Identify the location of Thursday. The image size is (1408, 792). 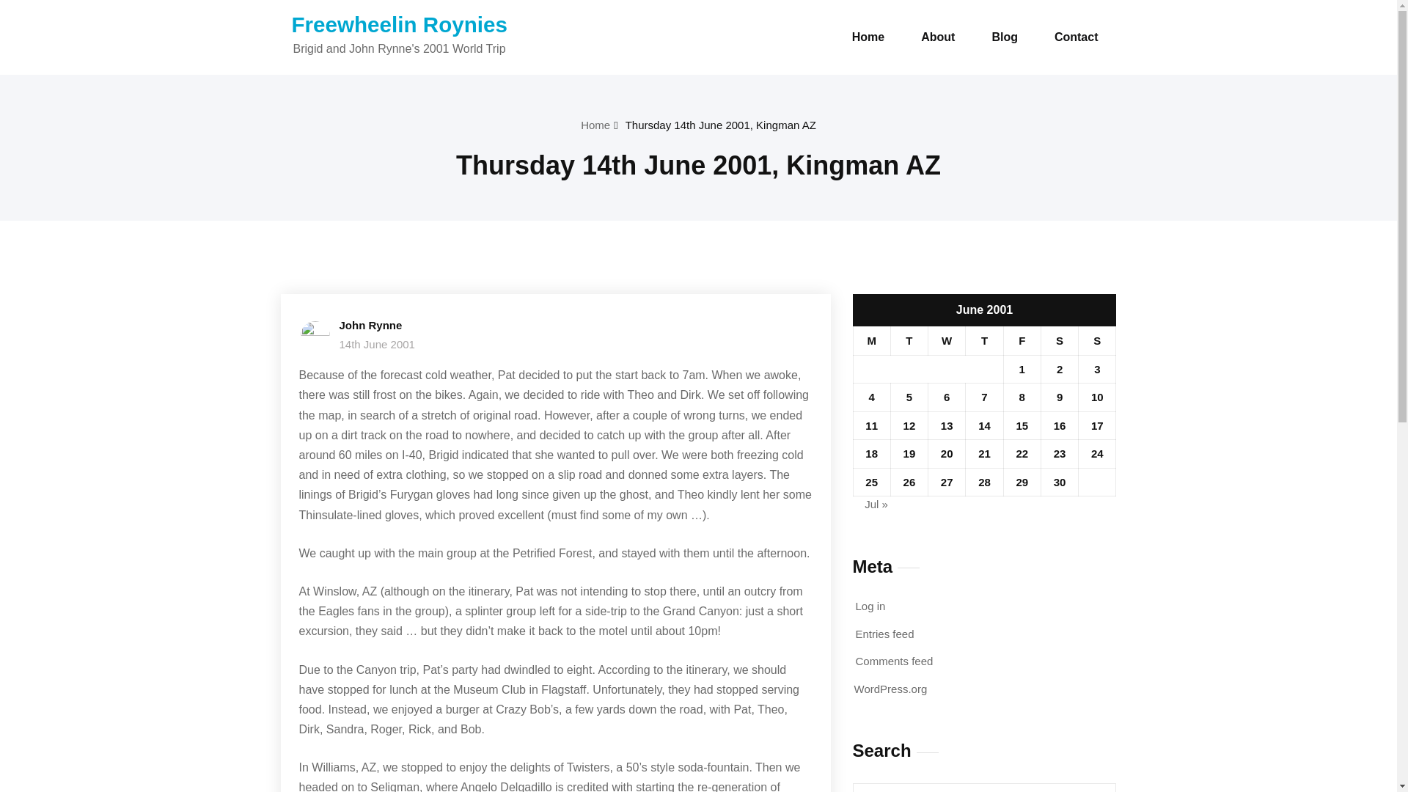
(984, 341).